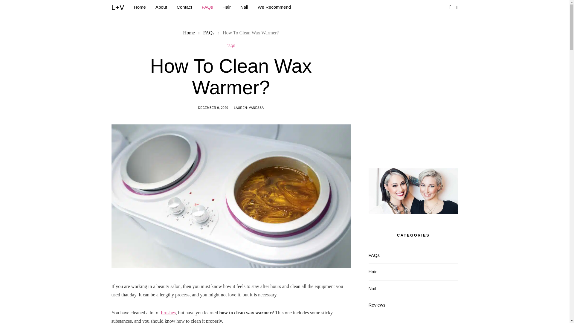 This screenshot has height=323, width=574. I want to click on FAQs, so click(209, 33).